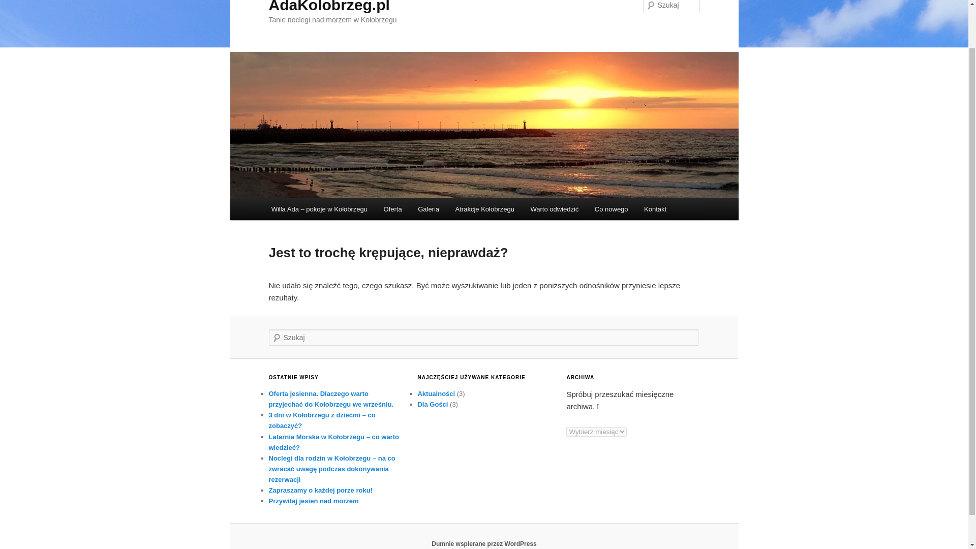  I want to click on Oferta, so click(392, 209).